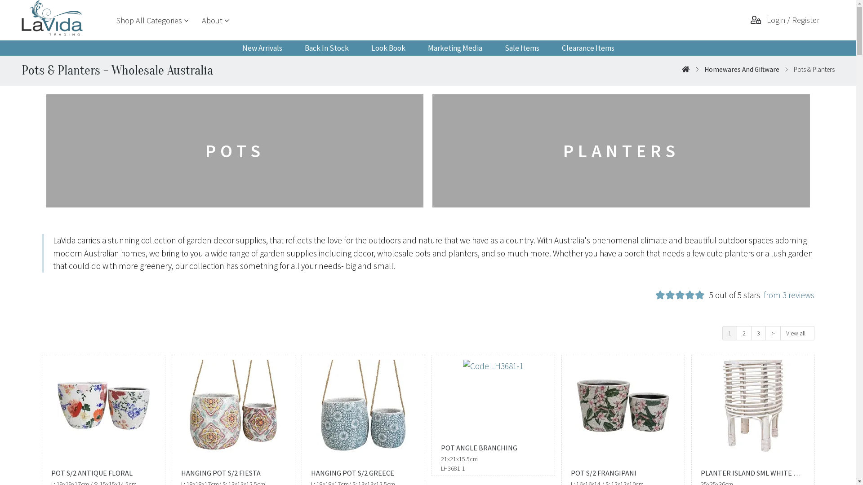 This screenshot has width=863, height=485. What do you see at coordinates (797, 333) in the screenshot?
I see `View all` at bounding box center [797, 333].